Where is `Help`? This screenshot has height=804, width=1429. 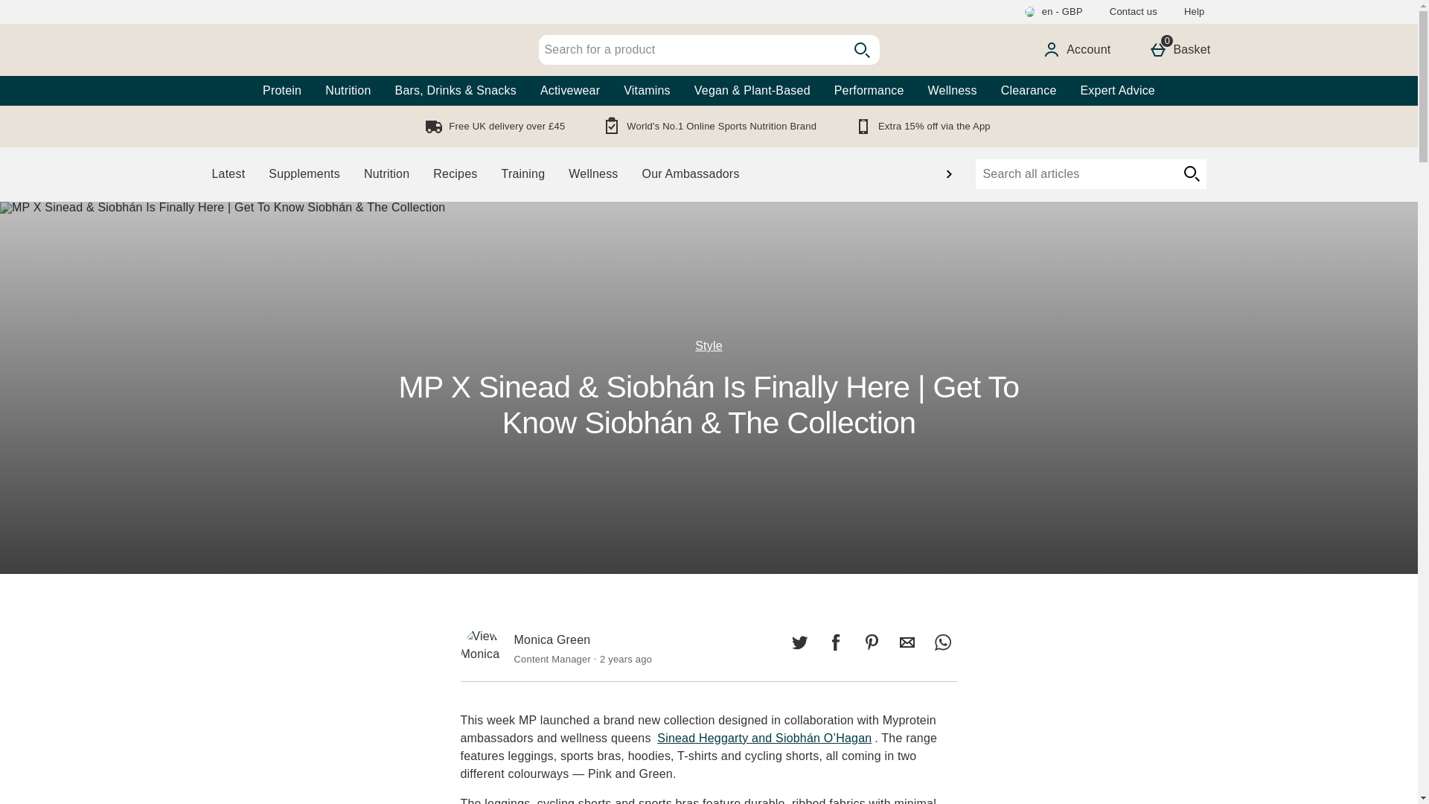
Help is located at coordinates (1194, 12).